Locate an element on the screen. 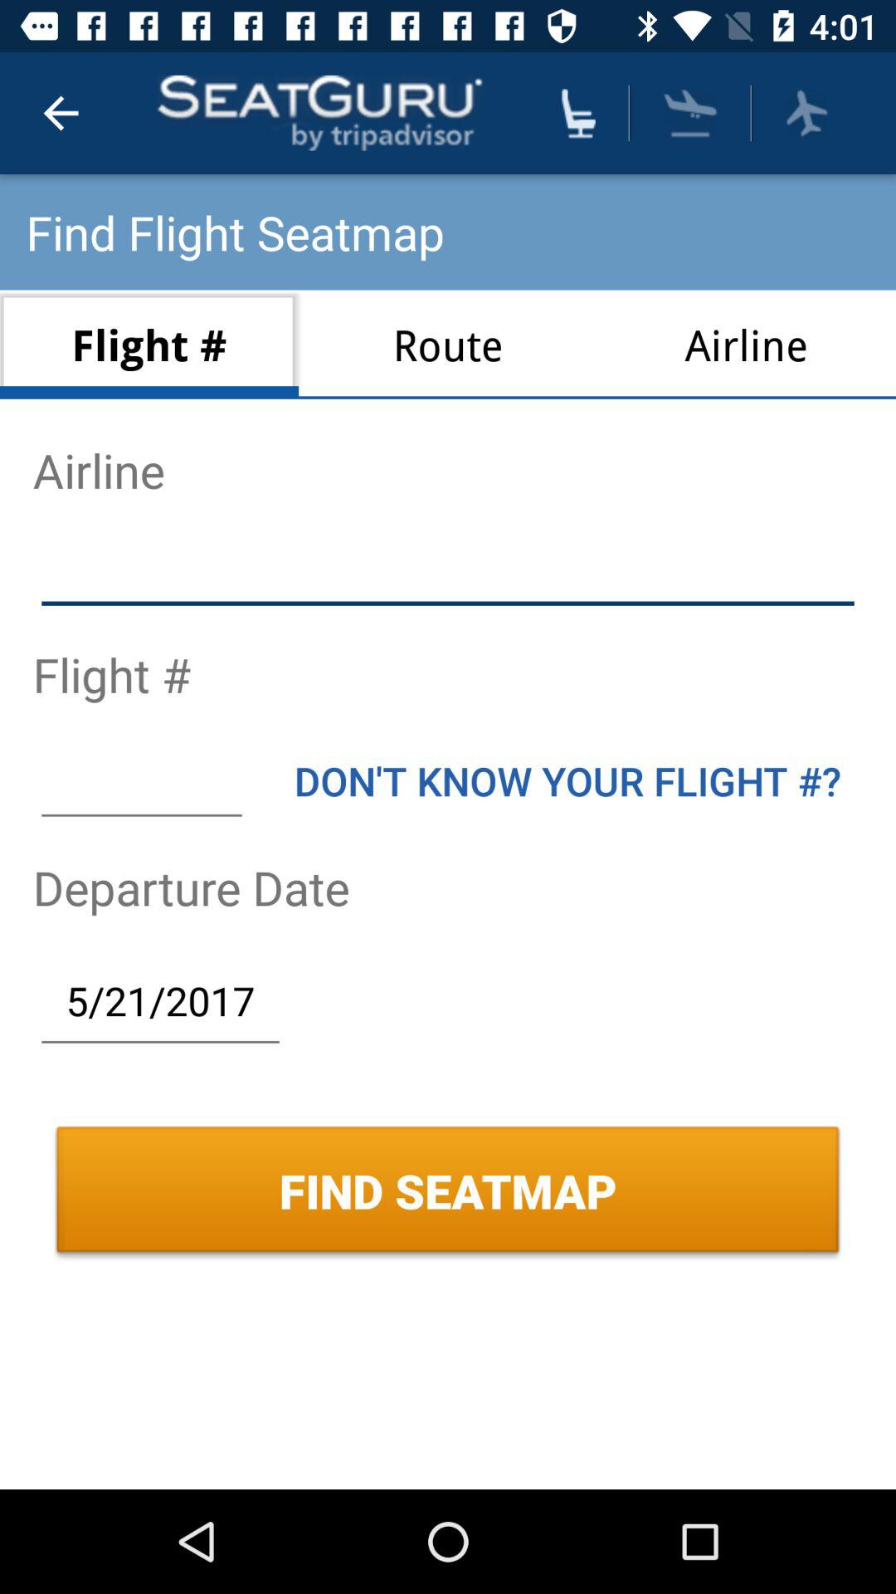  press the don t know is located at coordinates (567, 780).